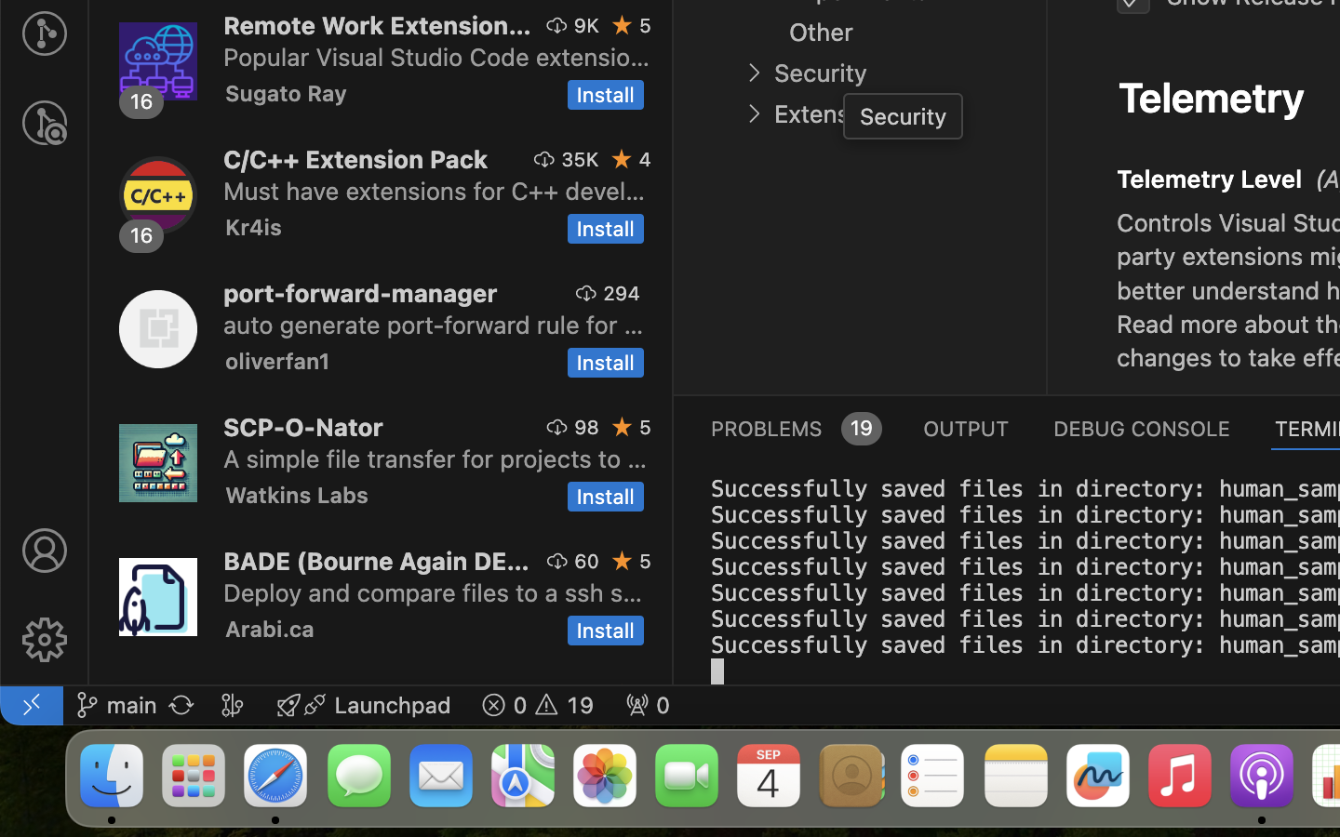 This screenshot has height=837, width=1340. What do you see at coordinates (142, 235) in the screenshot?
I see `16` at bounding box center [142, 235].